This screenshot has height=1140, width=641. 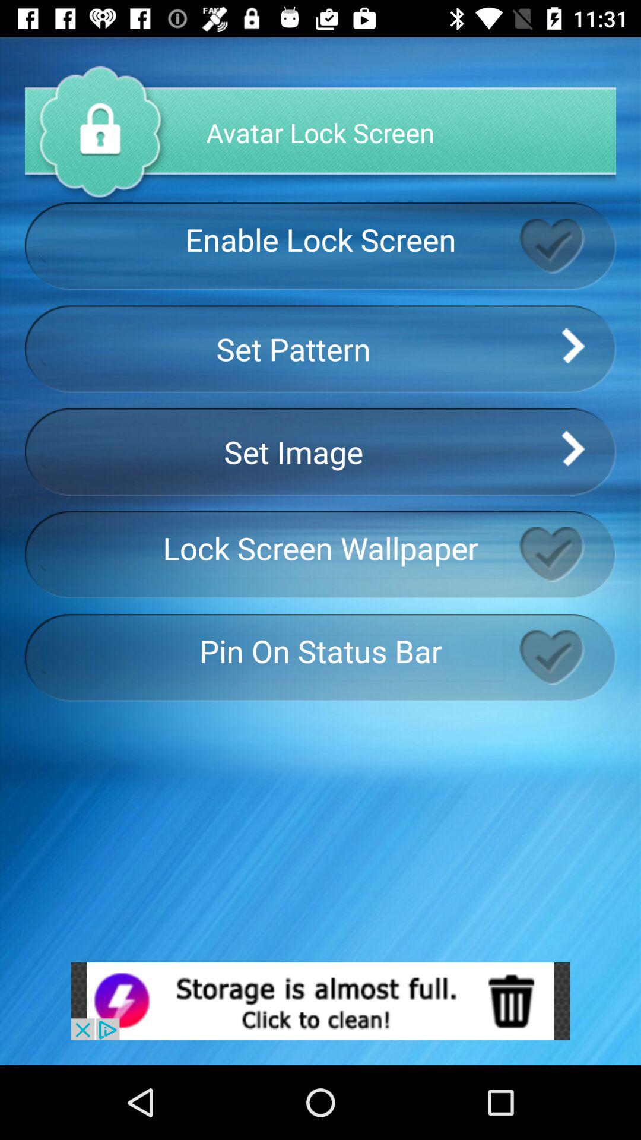 I want to click on click to enable lock screen, so click(x=567, y=246).